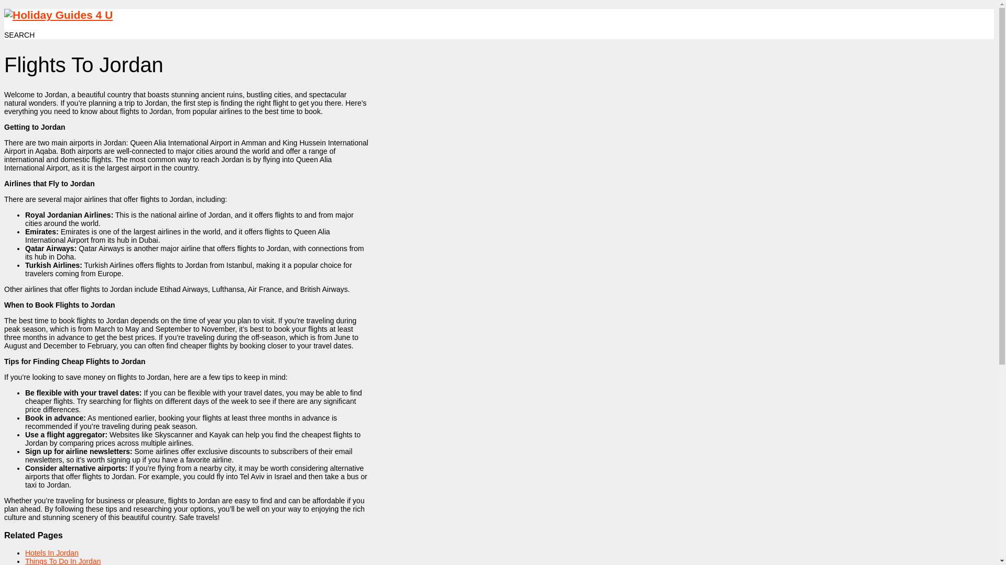 The height and width of the screenshot is (565, 1006). Describe the element at coordinates (58, 15) in the screenshot. I see `Holiday Guides 4 U` at that location.